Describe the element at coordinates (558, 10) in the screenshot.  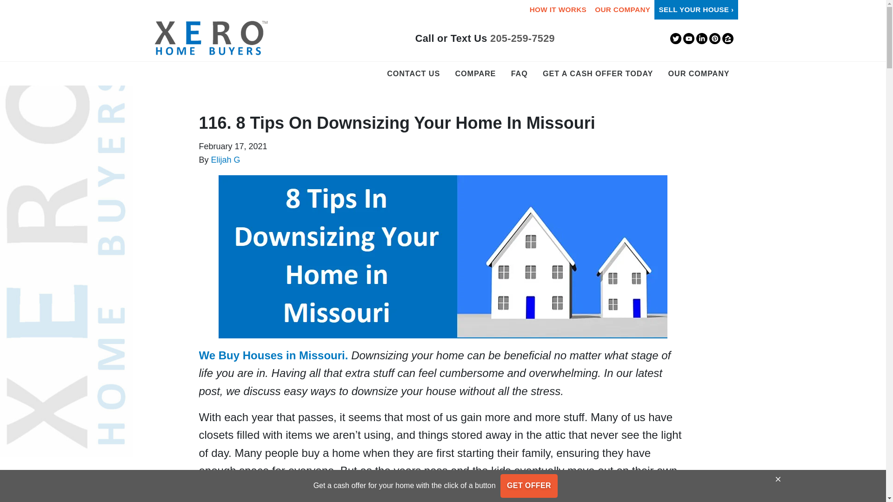
I see `HOW IT WORKS` at that location.